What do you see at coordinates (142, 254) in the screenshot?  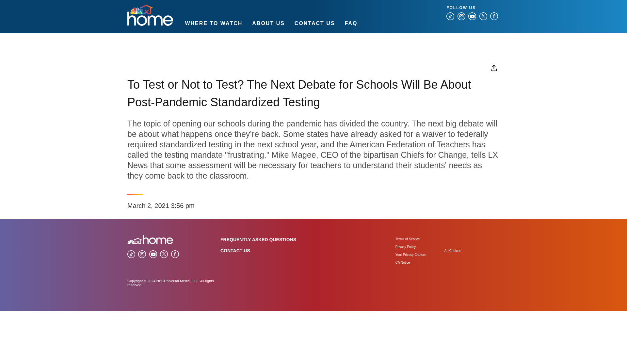 I see `Instagram` at bounding box center [142, 254].